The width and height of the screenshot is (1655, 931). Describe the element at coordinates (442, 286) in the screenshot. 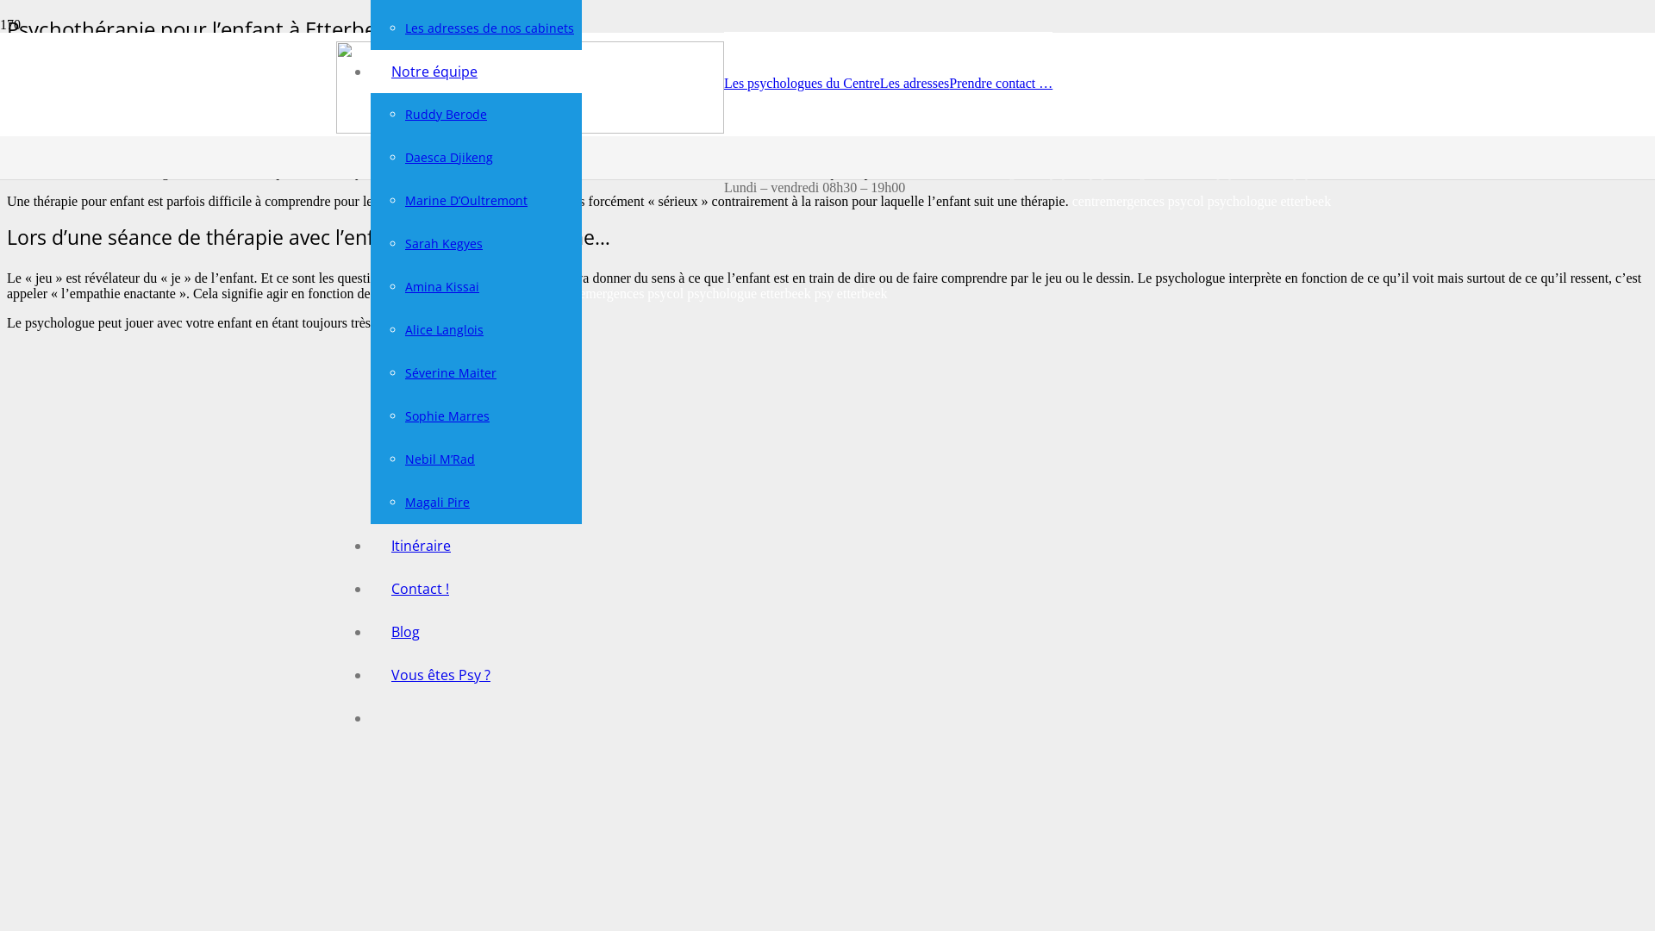

I see `Amina Kissai` at that location.